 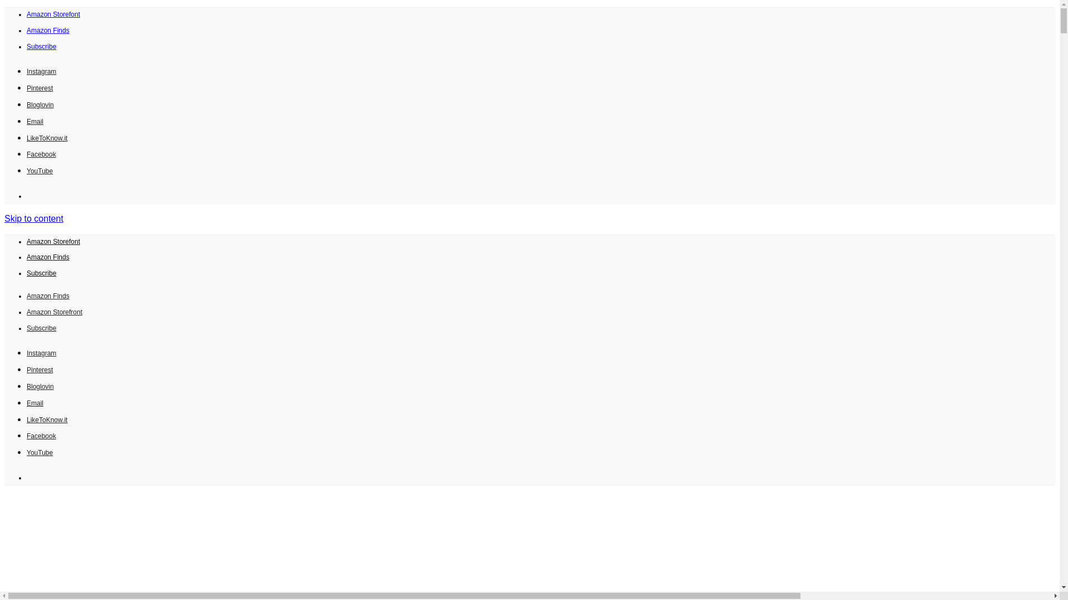 I want to click on YouTube, so click(x=39, y=170).